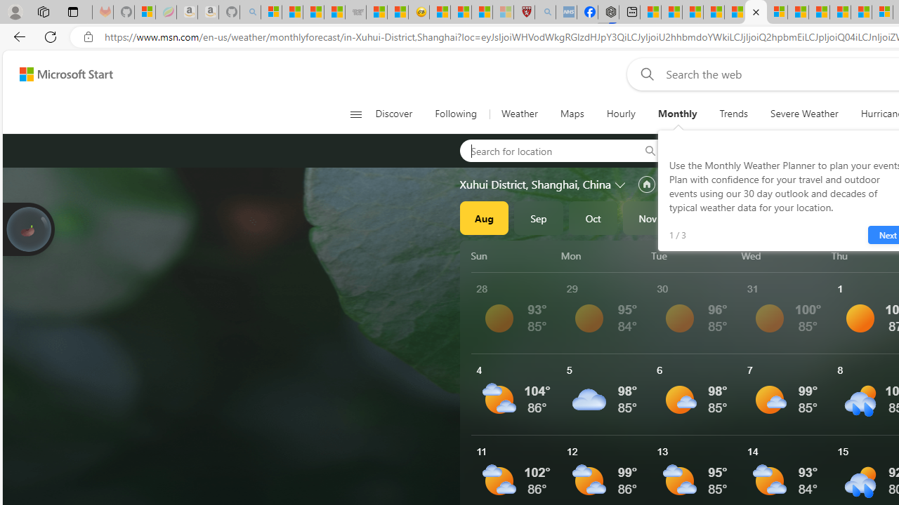 This screenshot has width=899, height=505. Describe the element at coordinates (621, 114) in the screenshot. I see `Hourly` at that location.